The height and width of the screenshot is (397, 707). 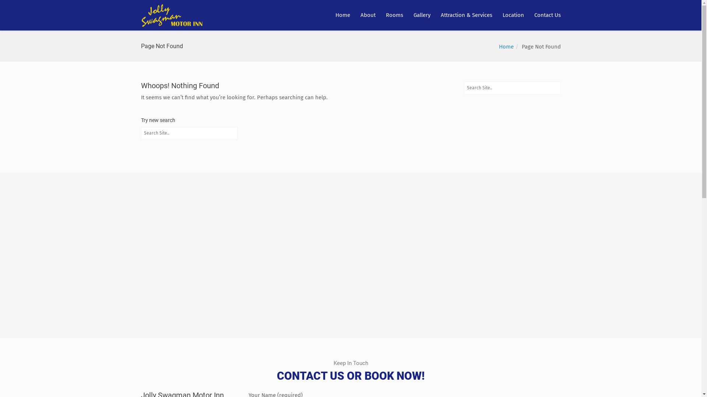 What do you see at coordinates (545, 15) in the screenshot?
I see `Contact Us` at bounding box center [545, 15].